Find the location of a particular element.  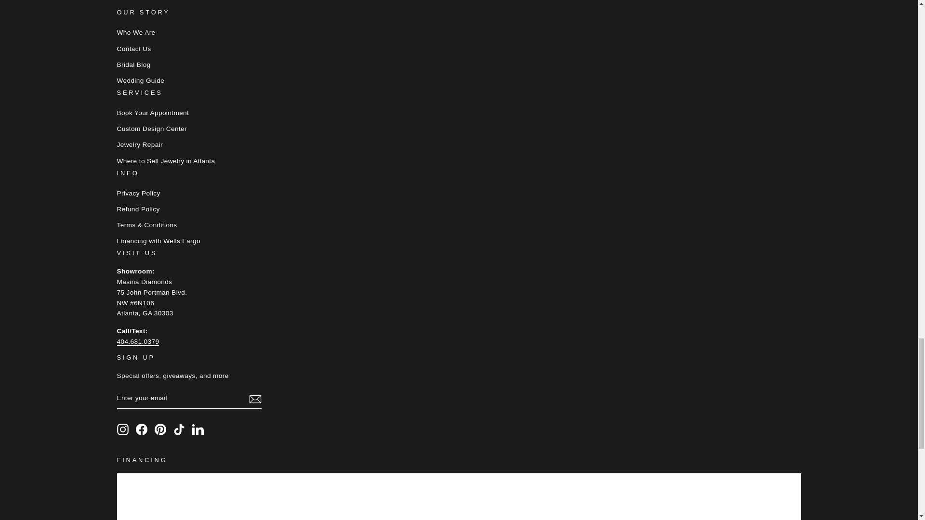

Masina Diamonds Atlanta on Pinterest is located at coordinates (160, 429).